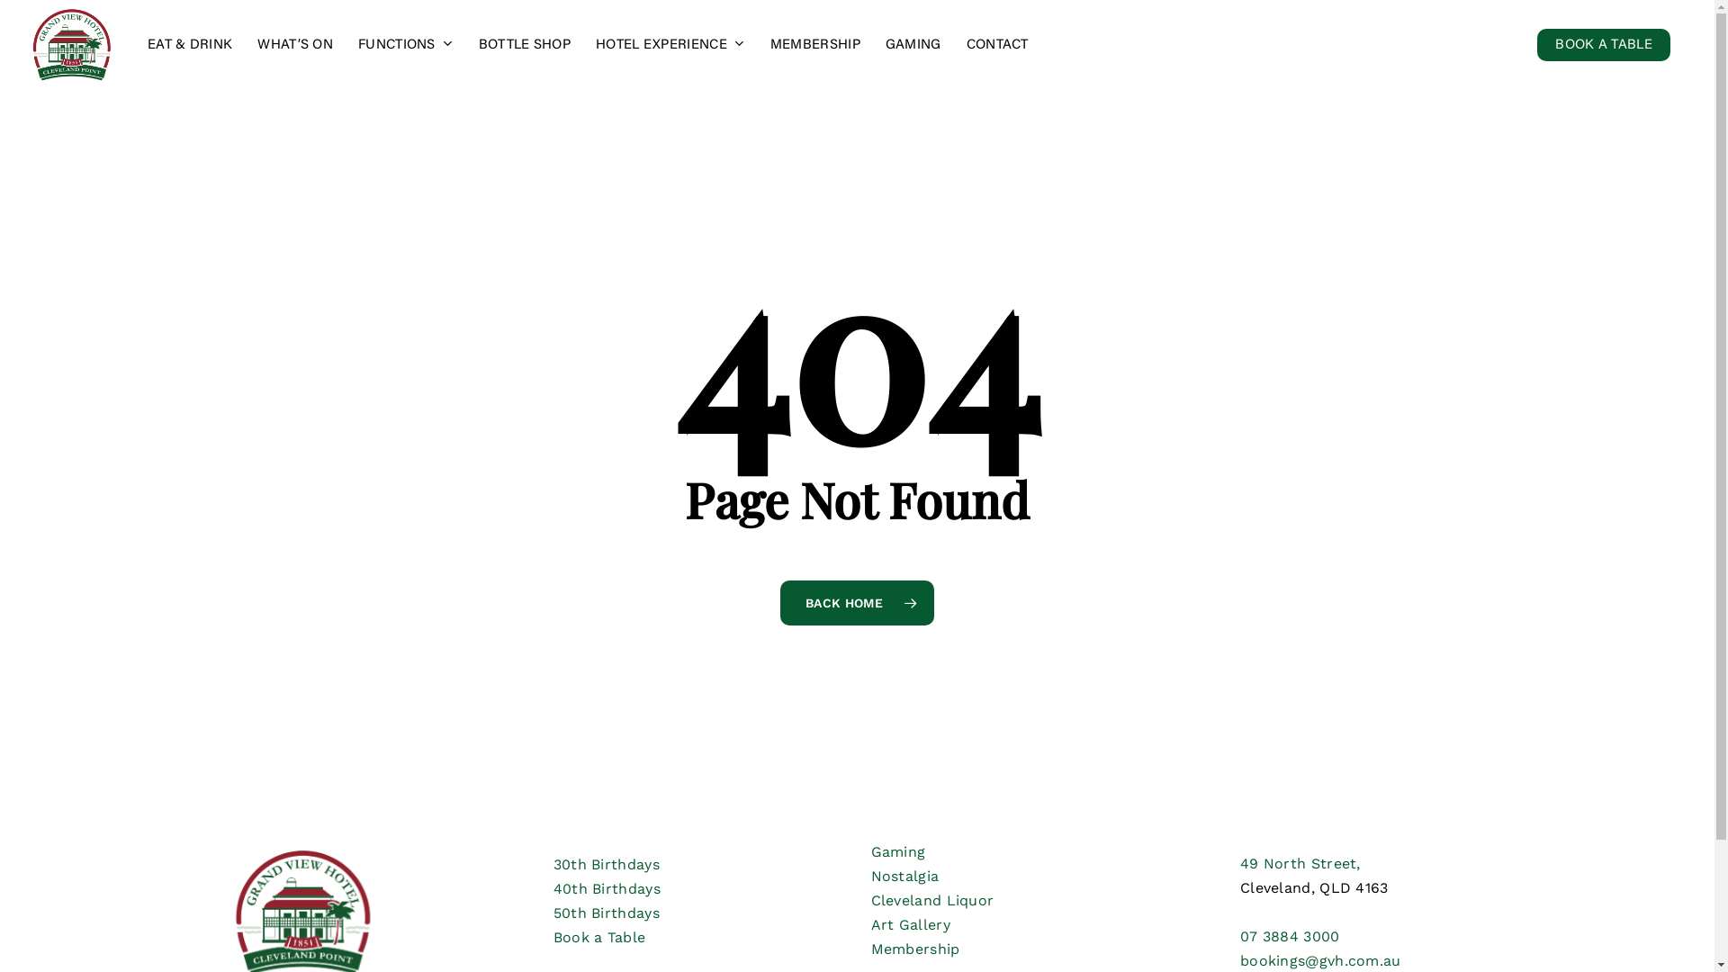  Describe the element at coordinates (190, 45) in the screenshot. I see `EAT & DRINK` at that location.